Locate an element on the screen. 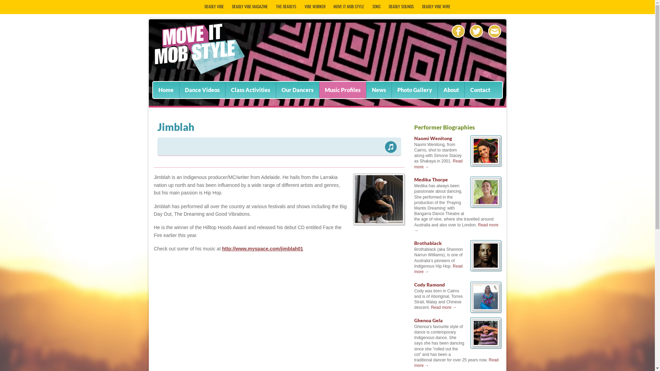 This screenshot has height=371, width=660. Brothablack is located at coordinates (485, 271).